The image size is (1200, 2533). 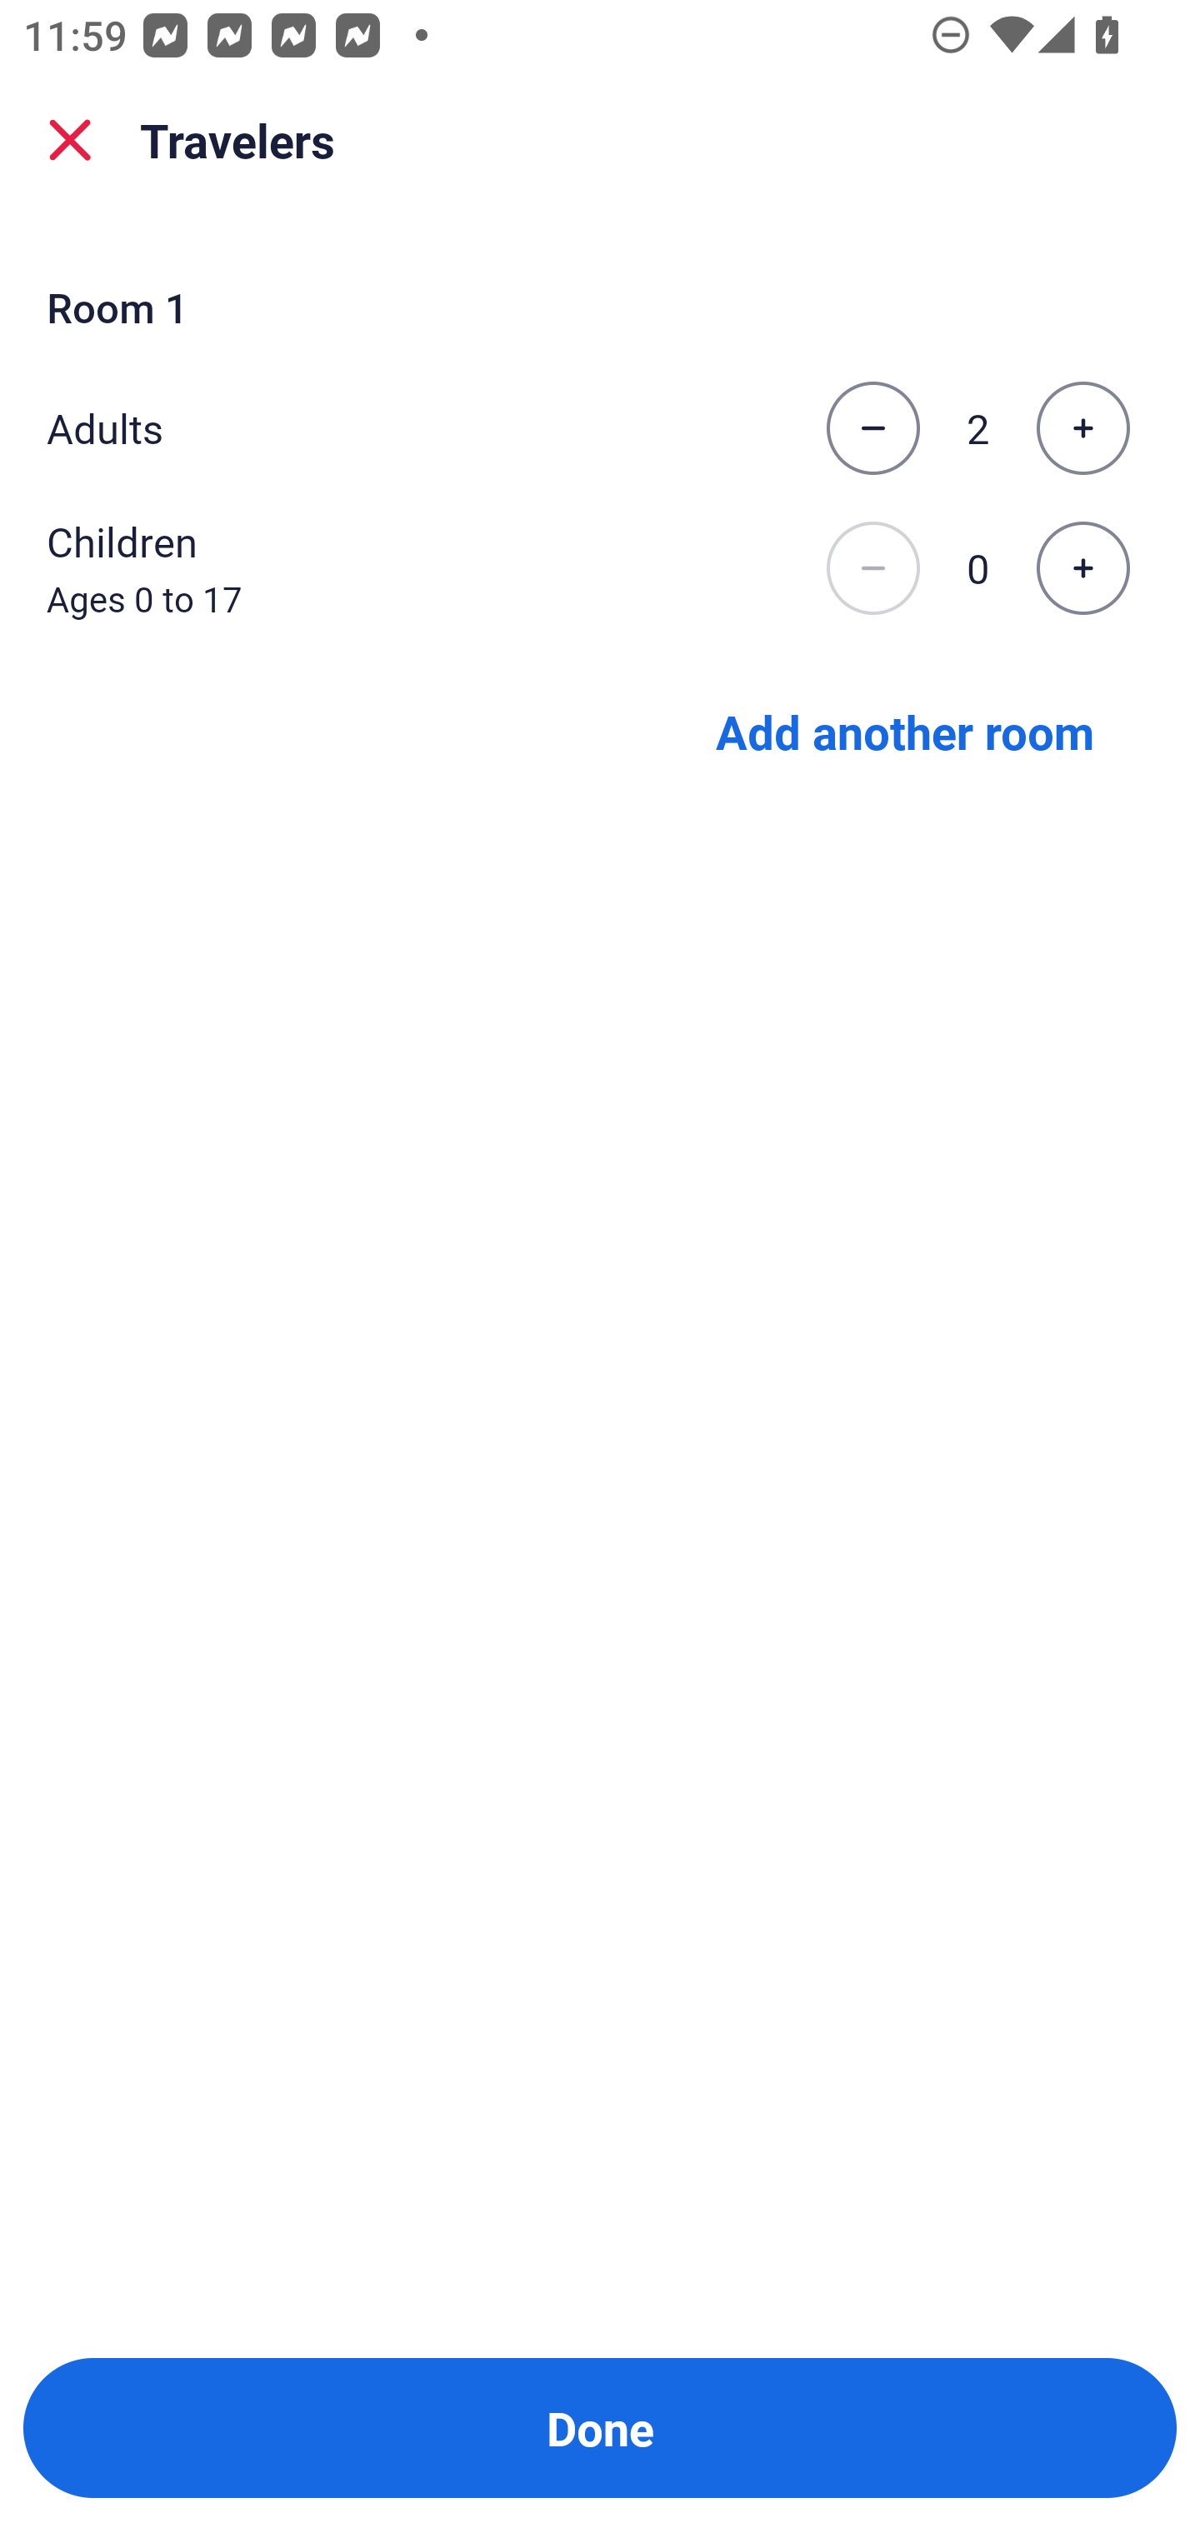 What do you see at coordinates (70, 140) in the screenshot?
I see `close` at bounding box center [70, 140].